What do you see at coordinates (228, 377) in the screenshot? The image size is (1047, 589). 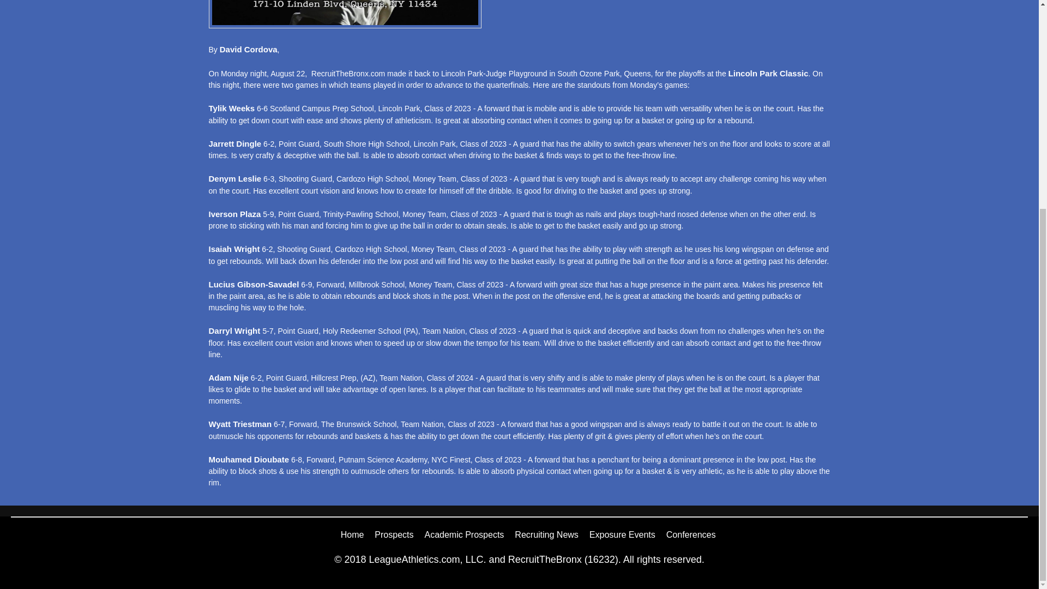 I see `Adam Nije` at bounding box center [228, 377].